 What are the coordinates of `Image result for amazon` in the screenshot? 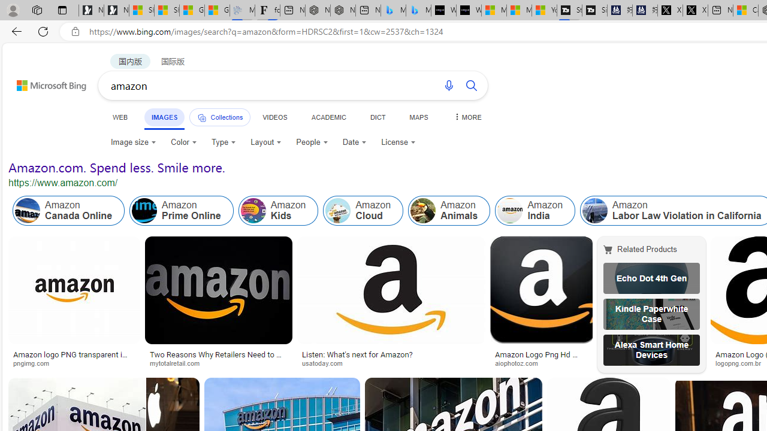 It's located at (541, 290).